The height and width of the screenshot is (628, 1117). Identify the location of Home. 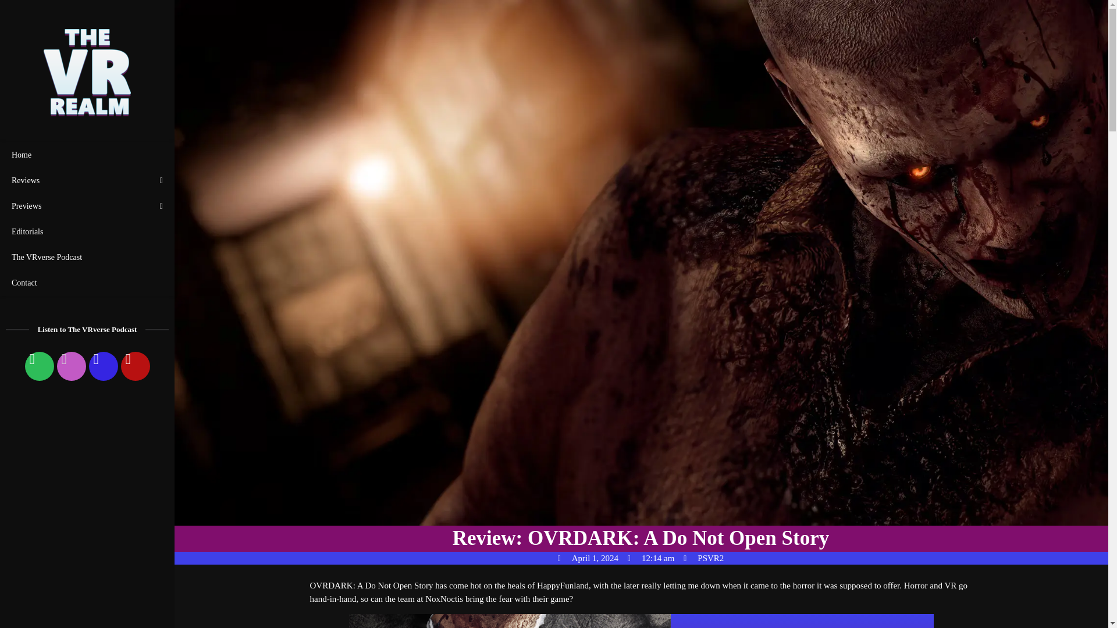
(87, 155).